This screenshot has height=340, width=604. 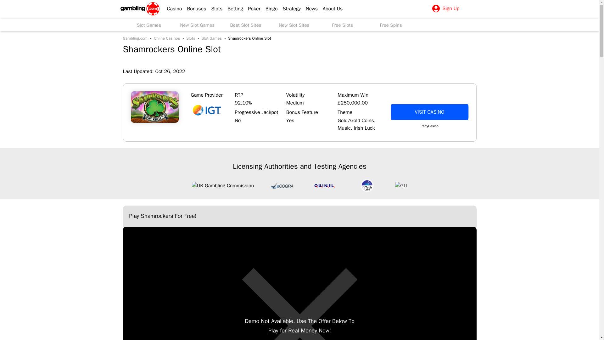 I want to click on Casino, so click(x=172, y=9).